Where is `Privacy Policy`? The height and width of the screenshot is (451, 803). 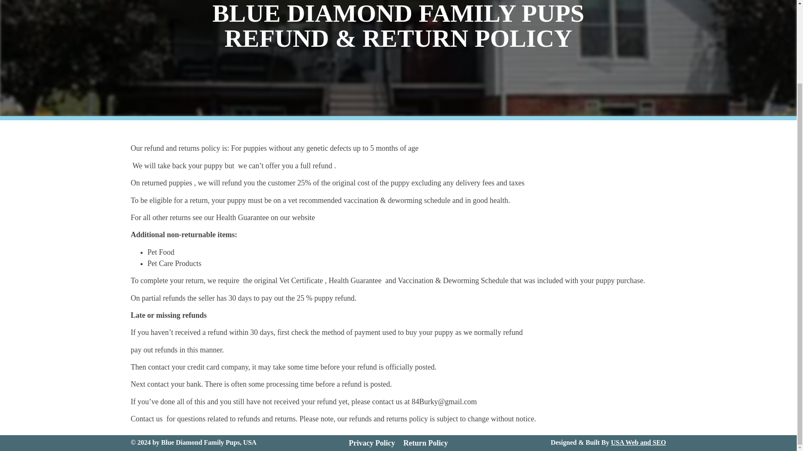 Privacy Policy is located at coordinates (371, 443).